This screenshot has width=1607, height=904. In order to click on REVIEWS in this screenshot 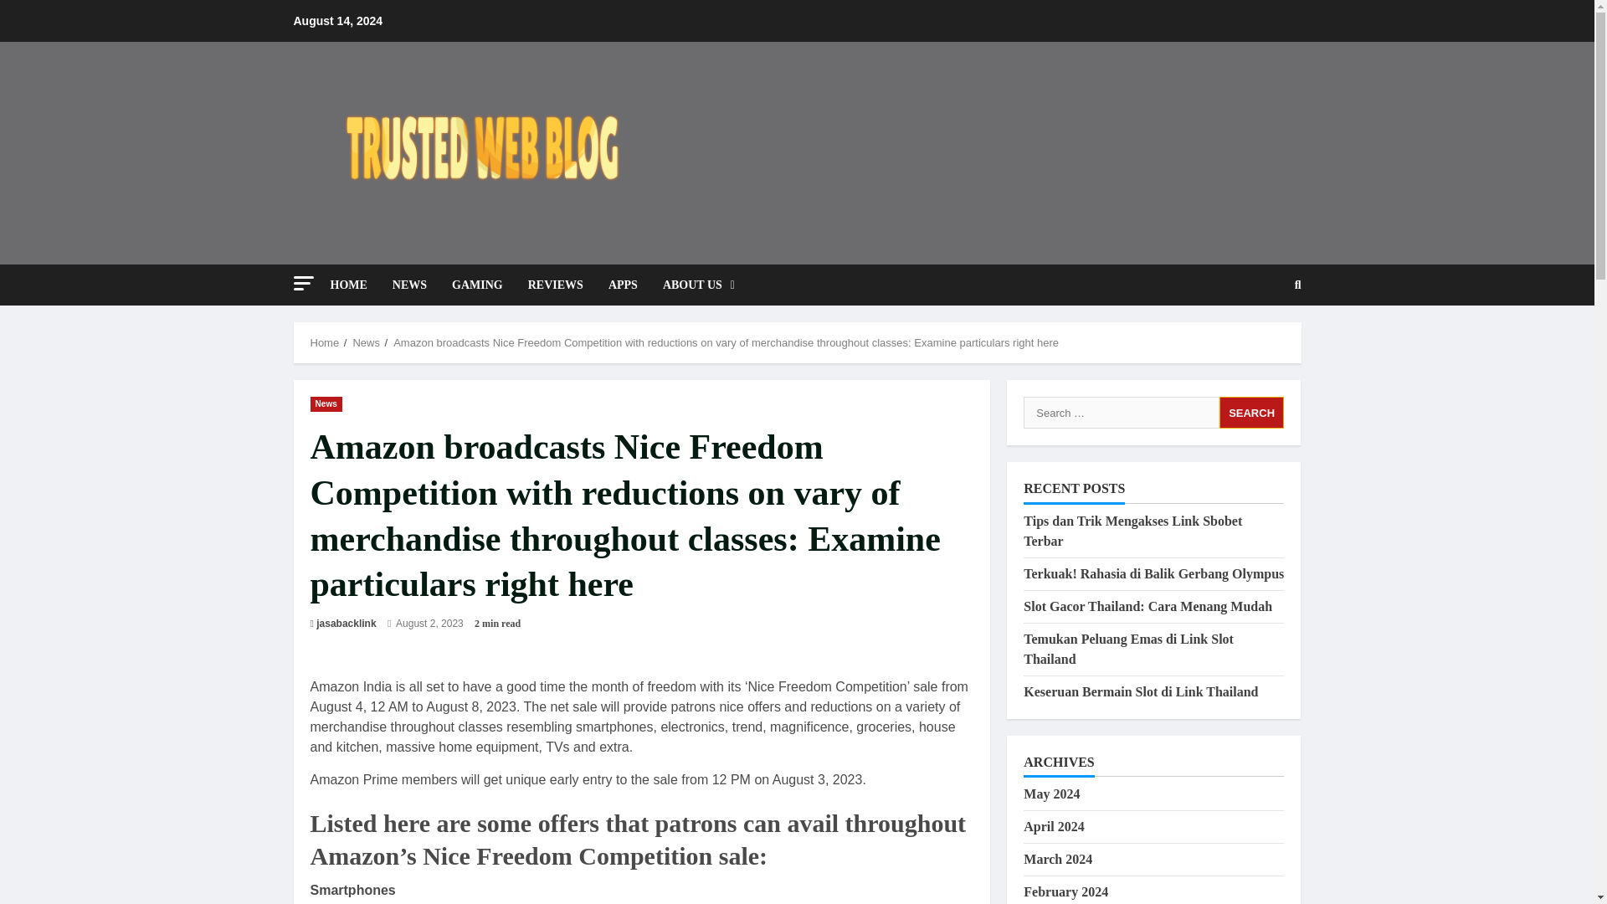, I will do `click(556, 285)`.